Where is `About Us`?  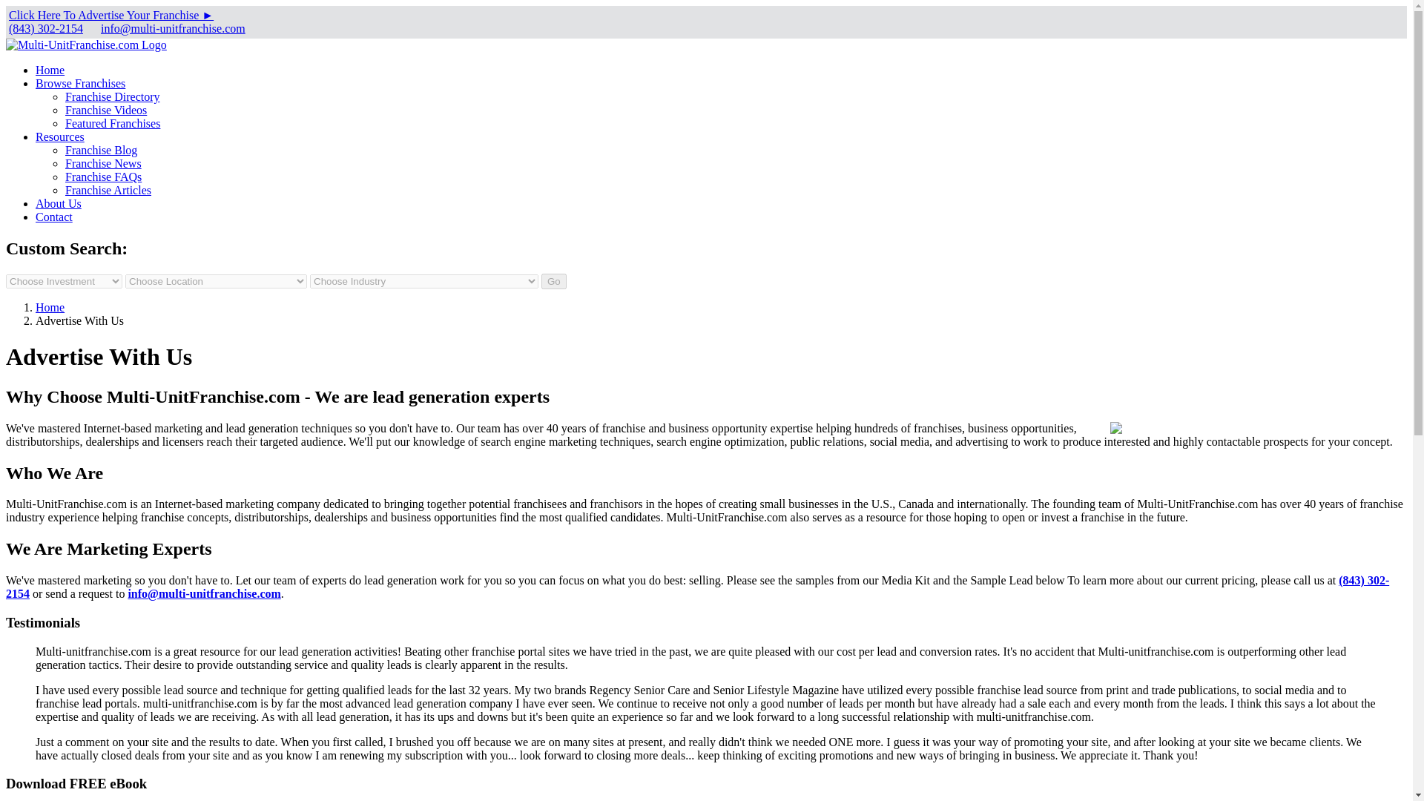
About Us is located at coordinates (58, 203).